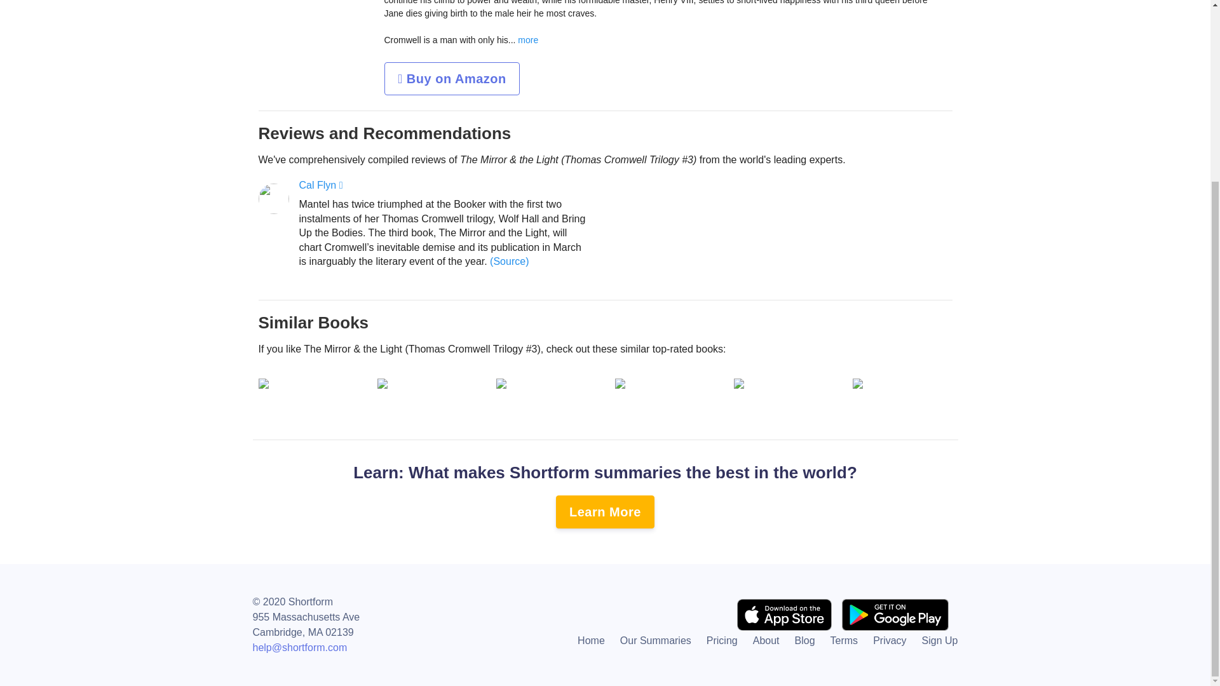  Describe the element at coordinates (766, 640) in the screenshot. I see `About` at that location.